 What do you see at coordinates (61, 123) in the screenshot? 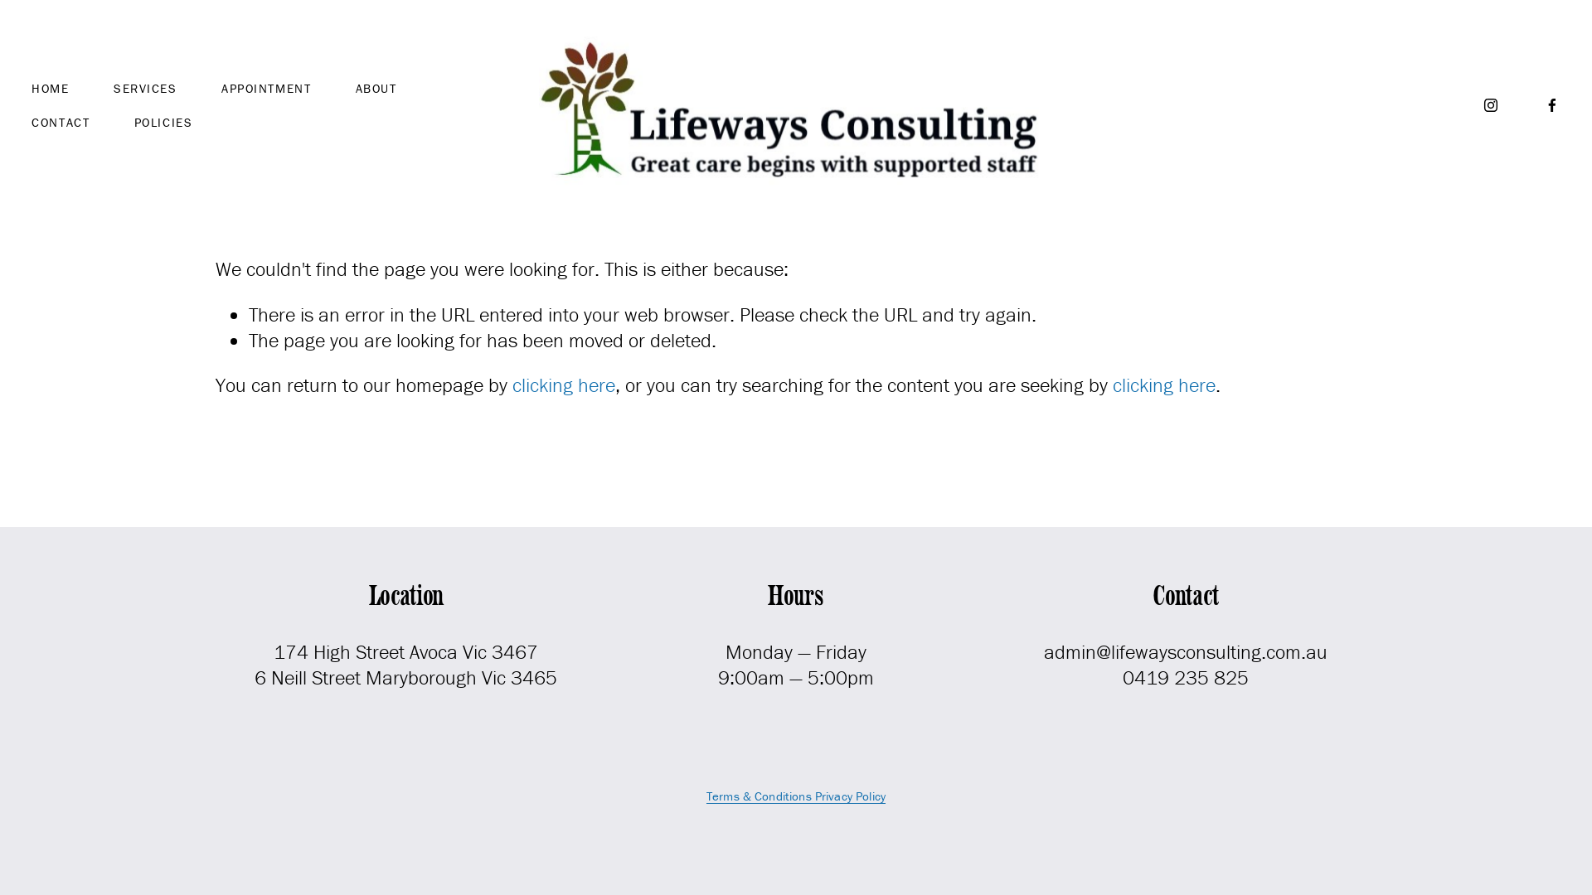
I see `CONTACT` at bounding box center [61, 123].